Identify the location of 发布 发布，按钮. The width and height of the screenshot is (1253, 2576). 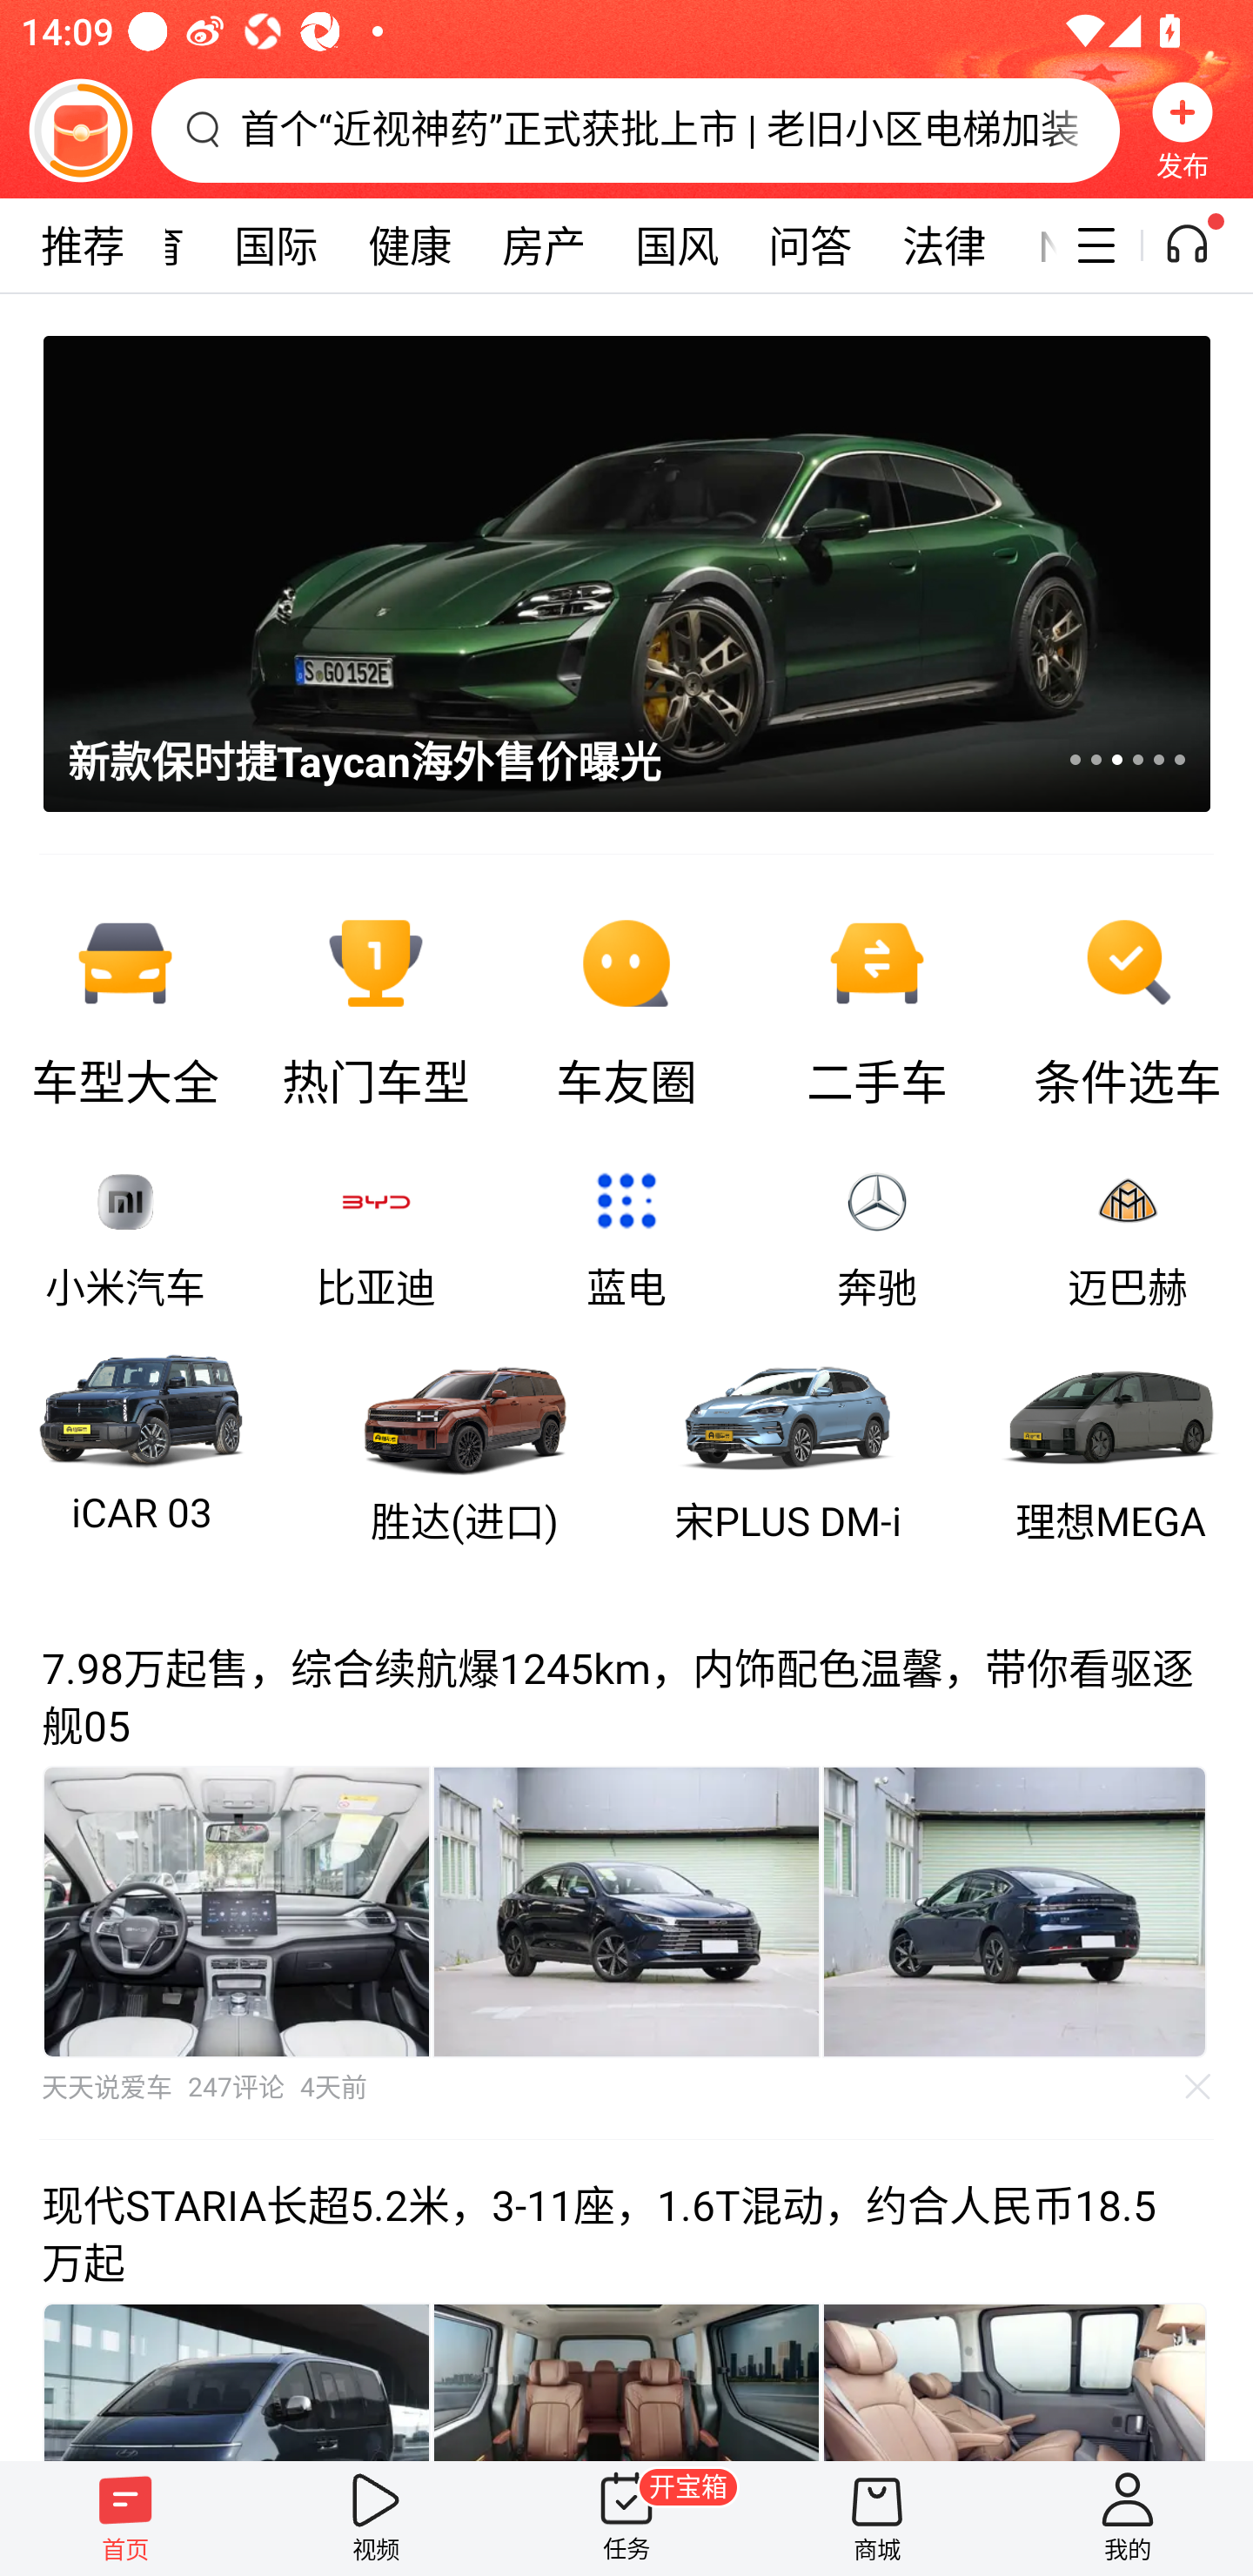
(1183, 130).